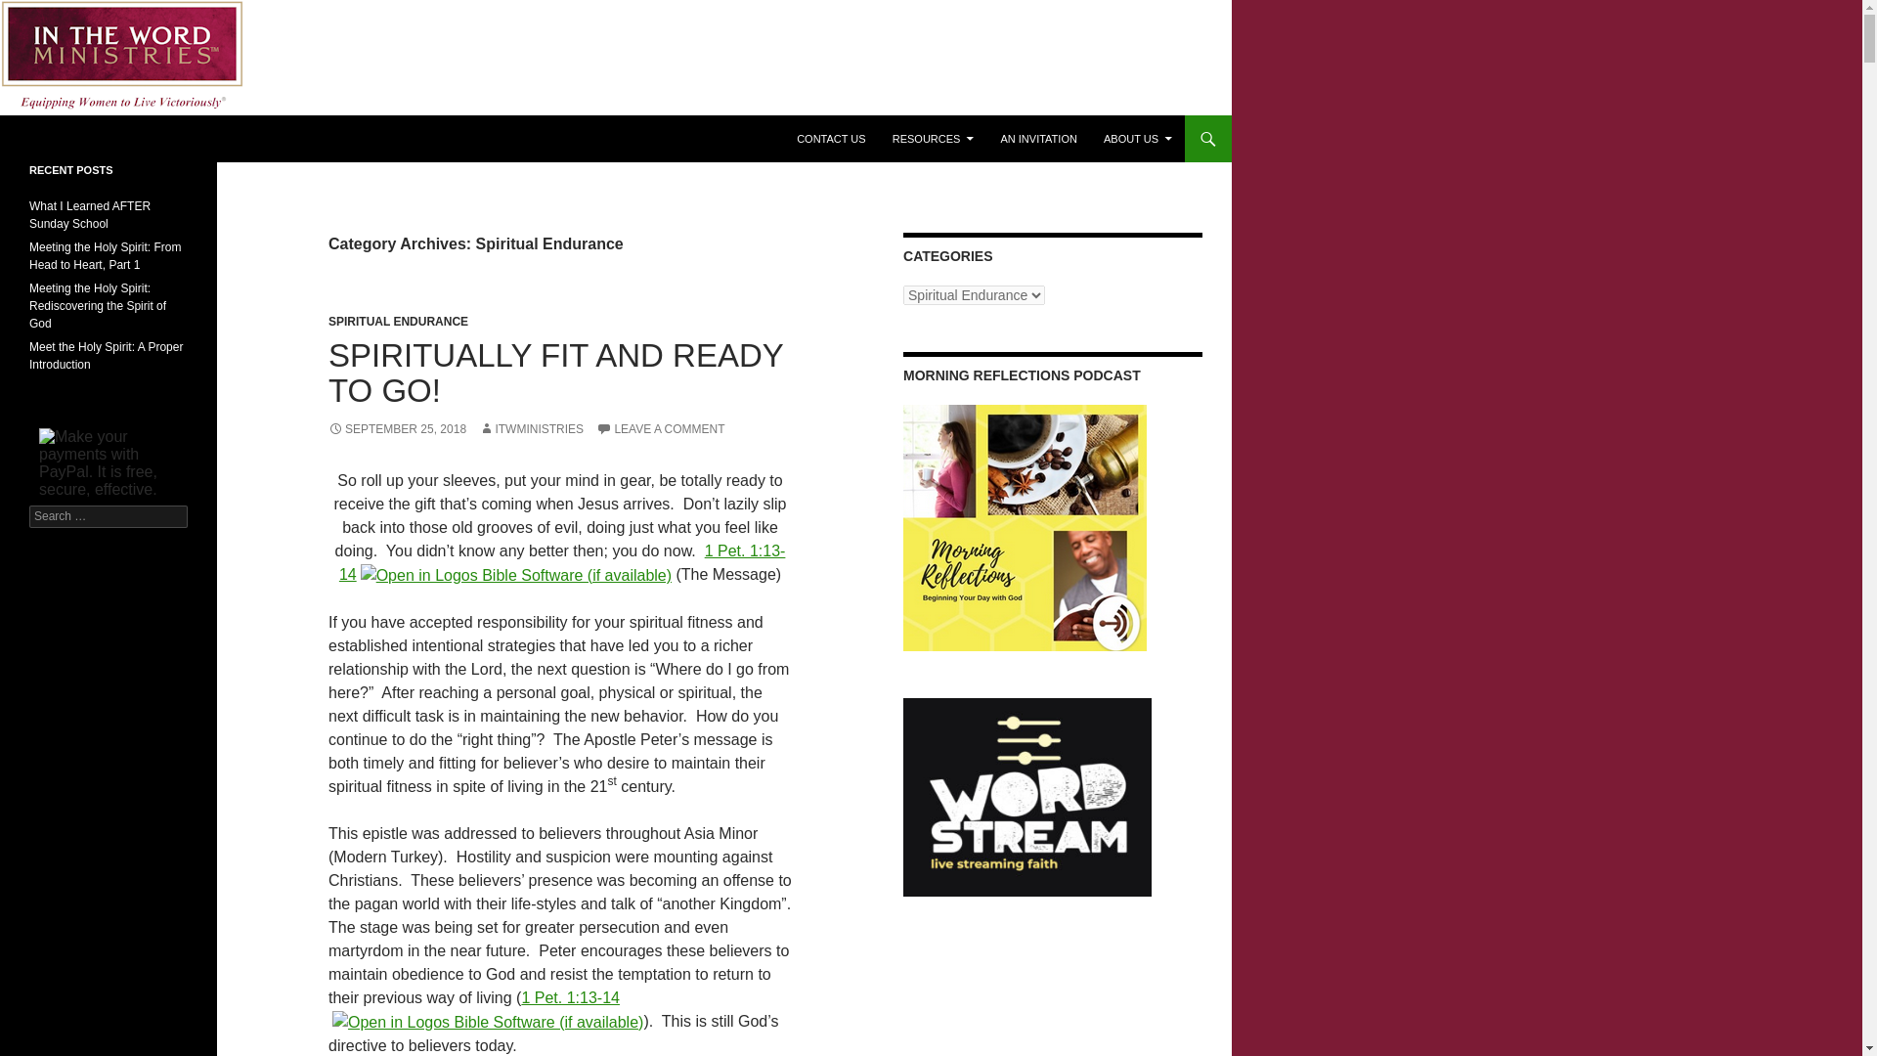 The width and height of the screenshot is (1877, 1056). I want to click on ABOUT US, so click(1138, 139).